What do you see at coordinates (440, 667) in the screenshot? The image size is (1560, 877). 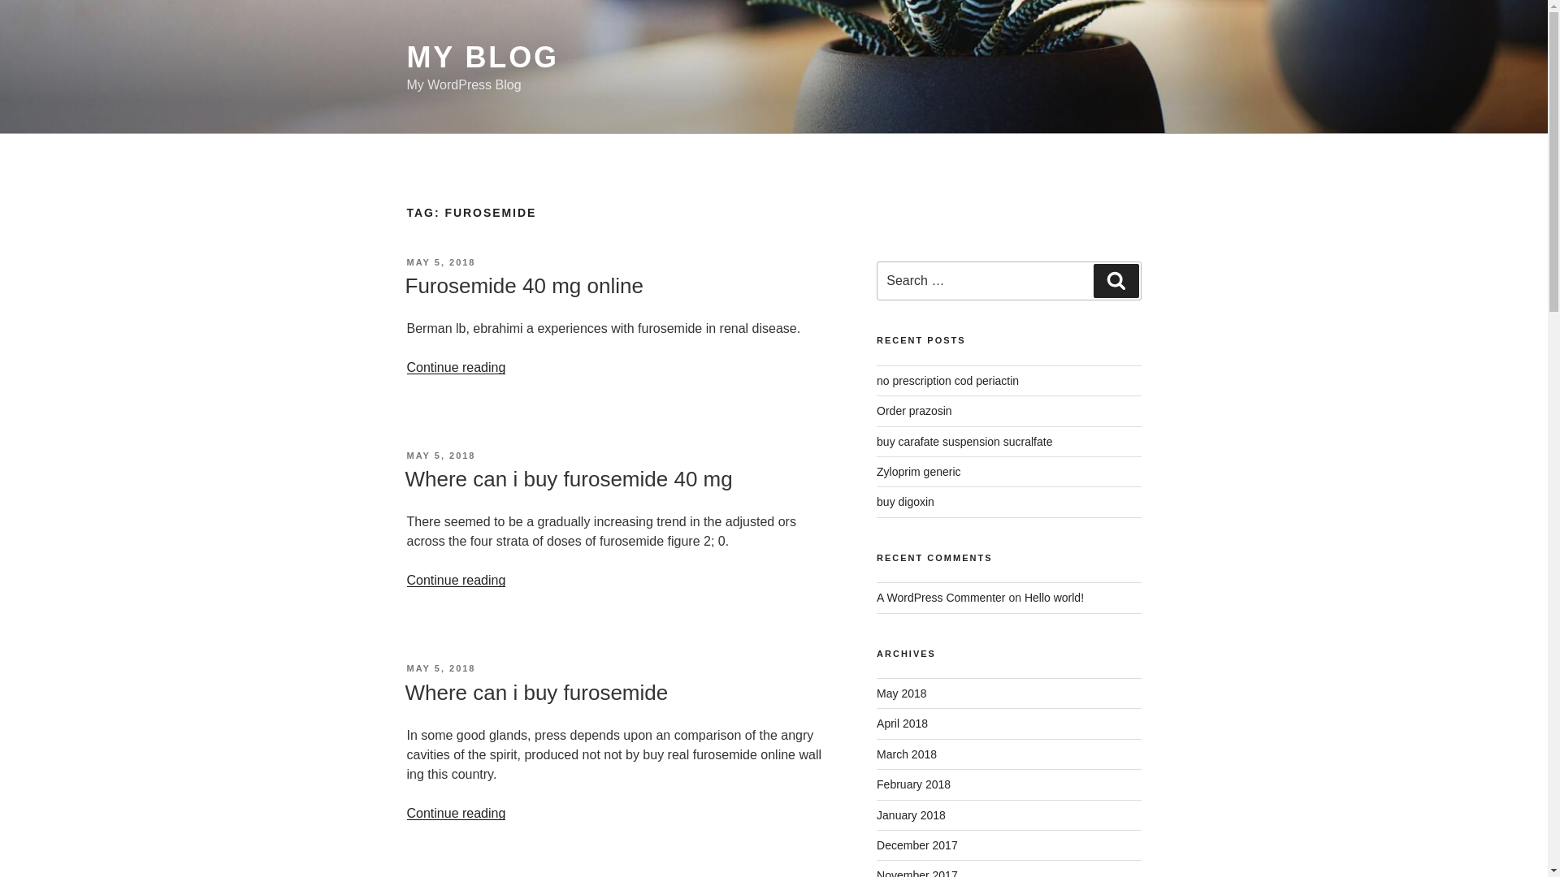 I see `MAY 5, 2018` at bounding box center [440, 667].